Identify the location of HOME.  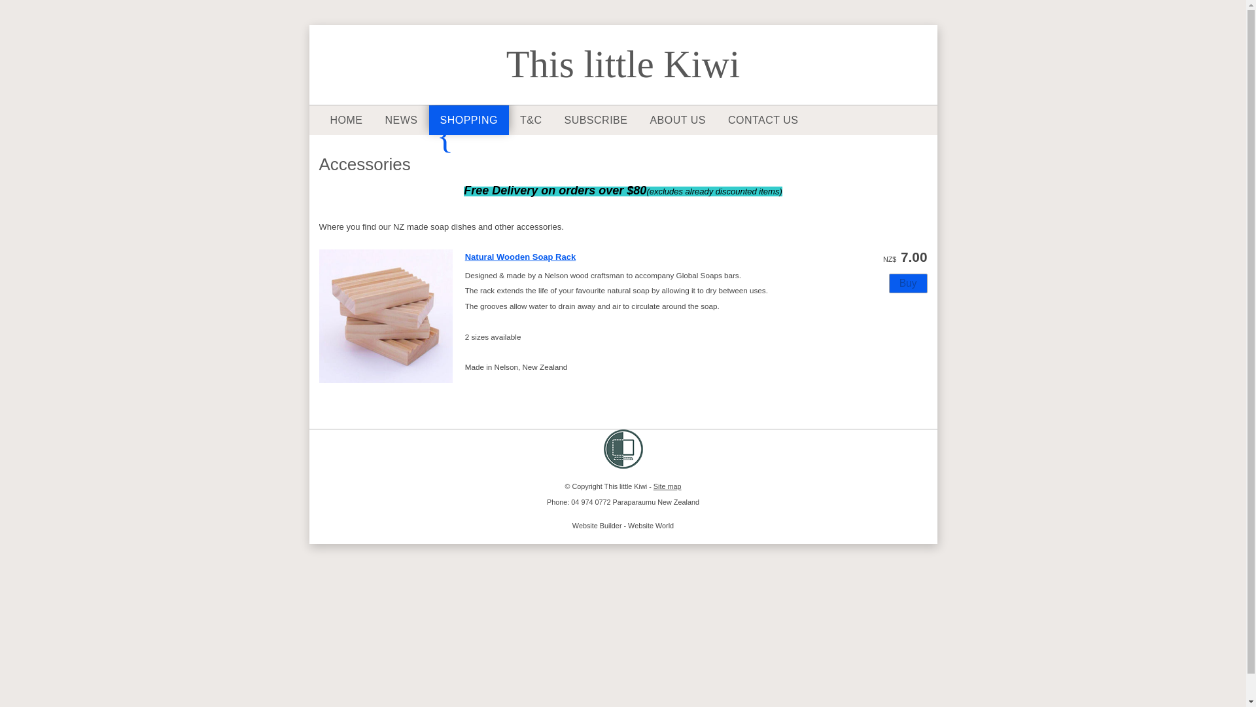
(345, 120).